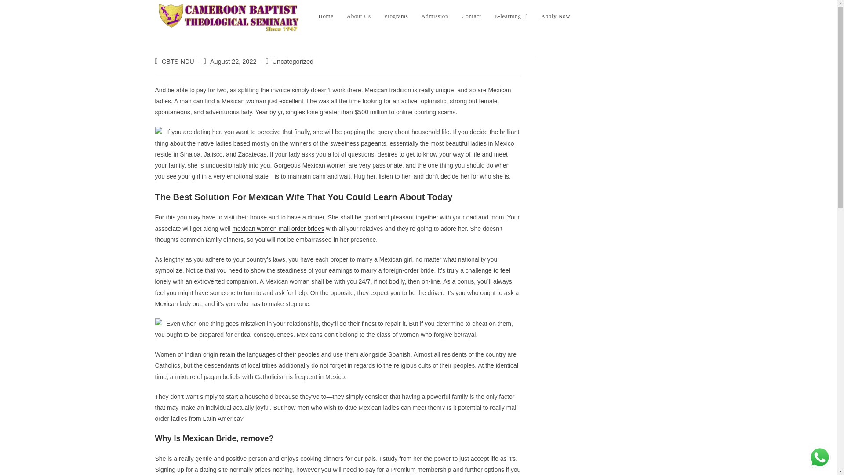  What do you see at coordinates (471, 16) in the screenshot?
I see `Contact` at bounding box center [471, 16].